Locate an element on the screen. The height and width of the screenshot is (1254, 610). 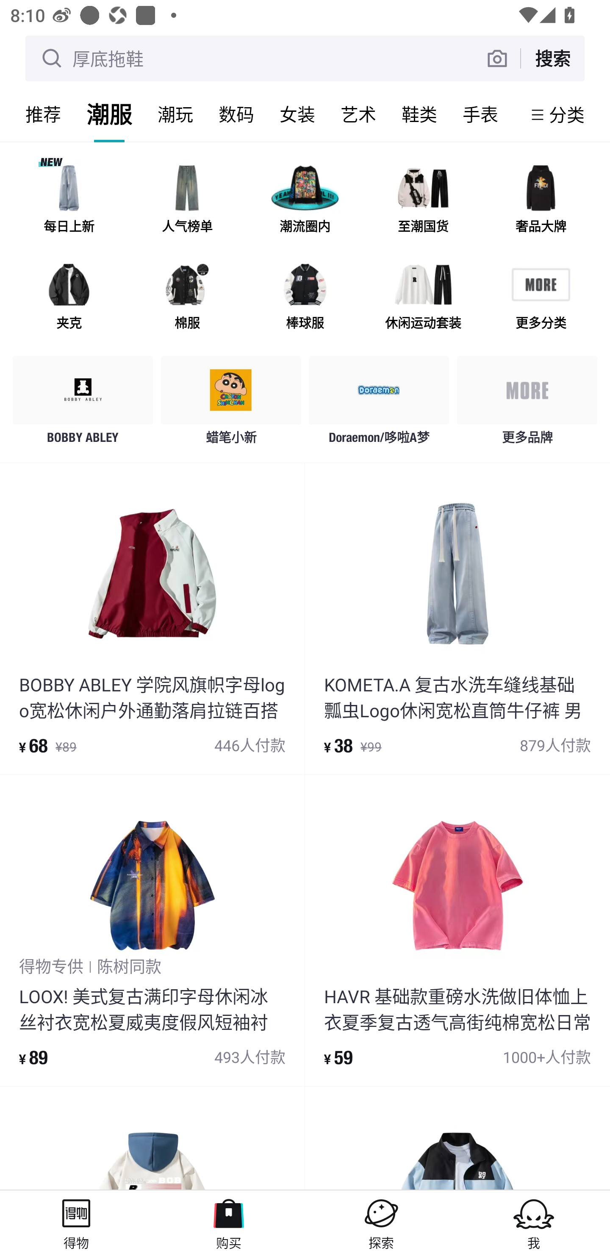
Doraemon/哆啦A梦 is located at coordinates (379, 404).